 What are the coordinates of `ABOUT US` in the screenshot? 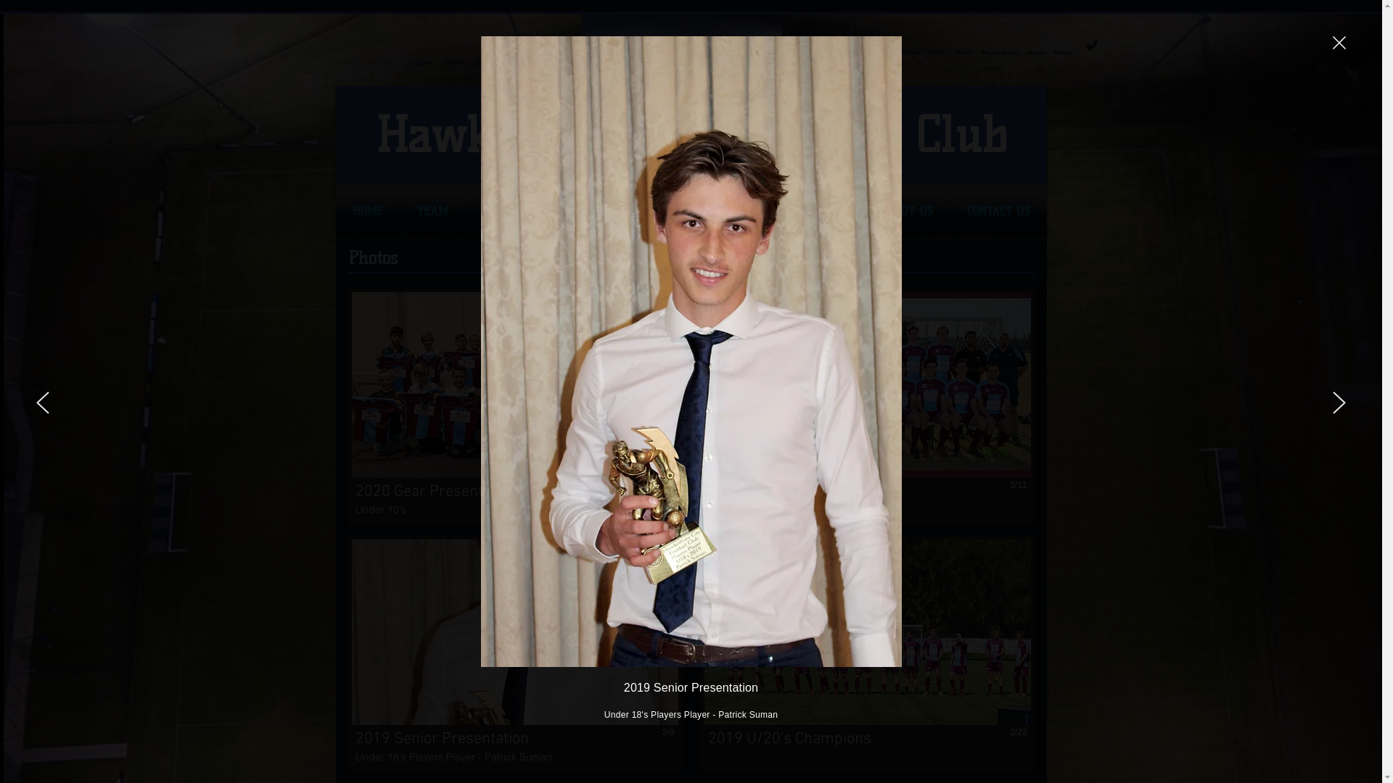 It's located at (907, 211).